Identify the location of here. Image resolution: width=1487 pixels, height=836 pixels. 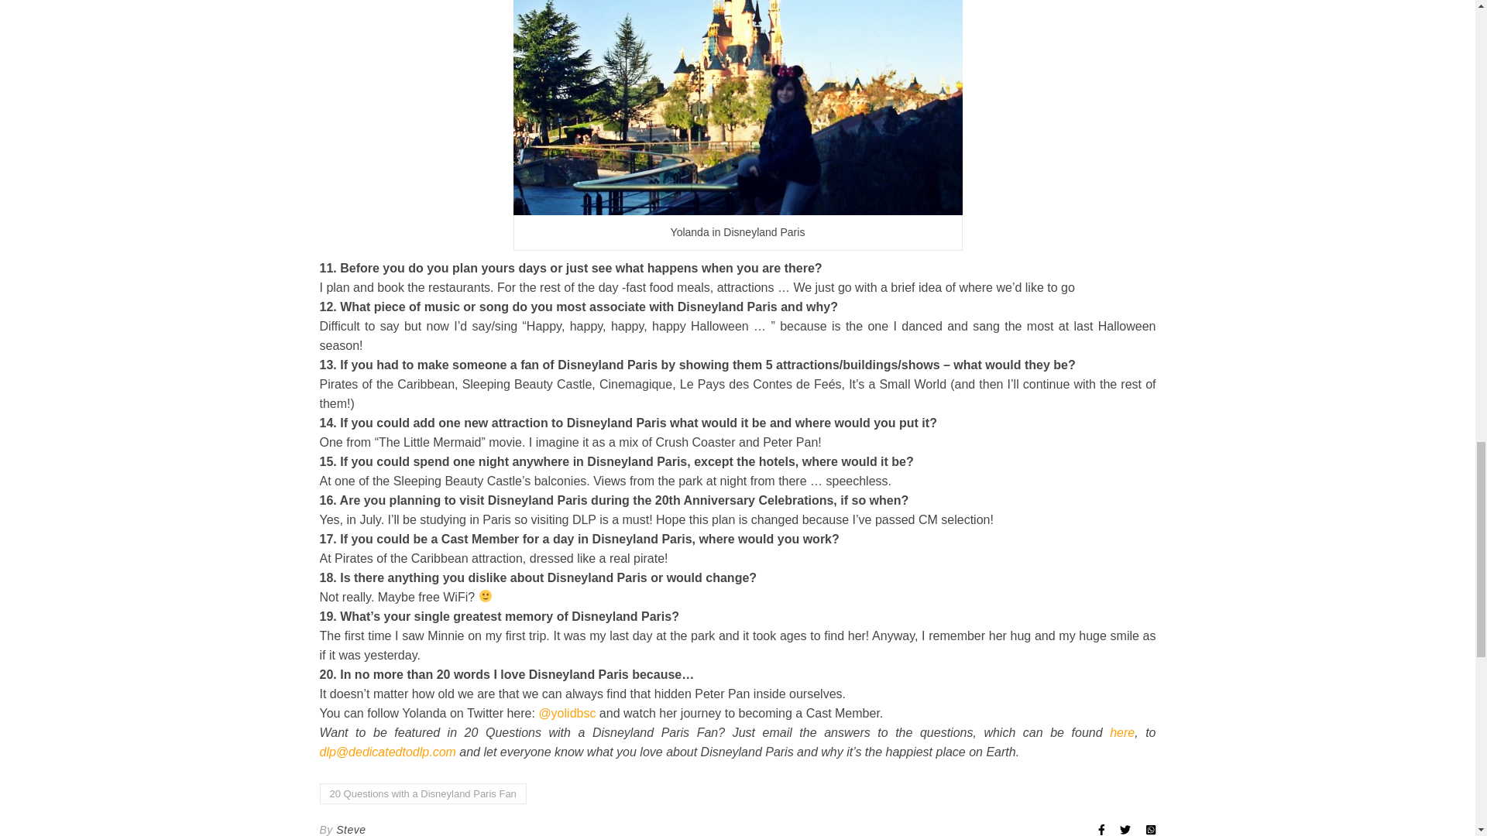
(1121, 732).